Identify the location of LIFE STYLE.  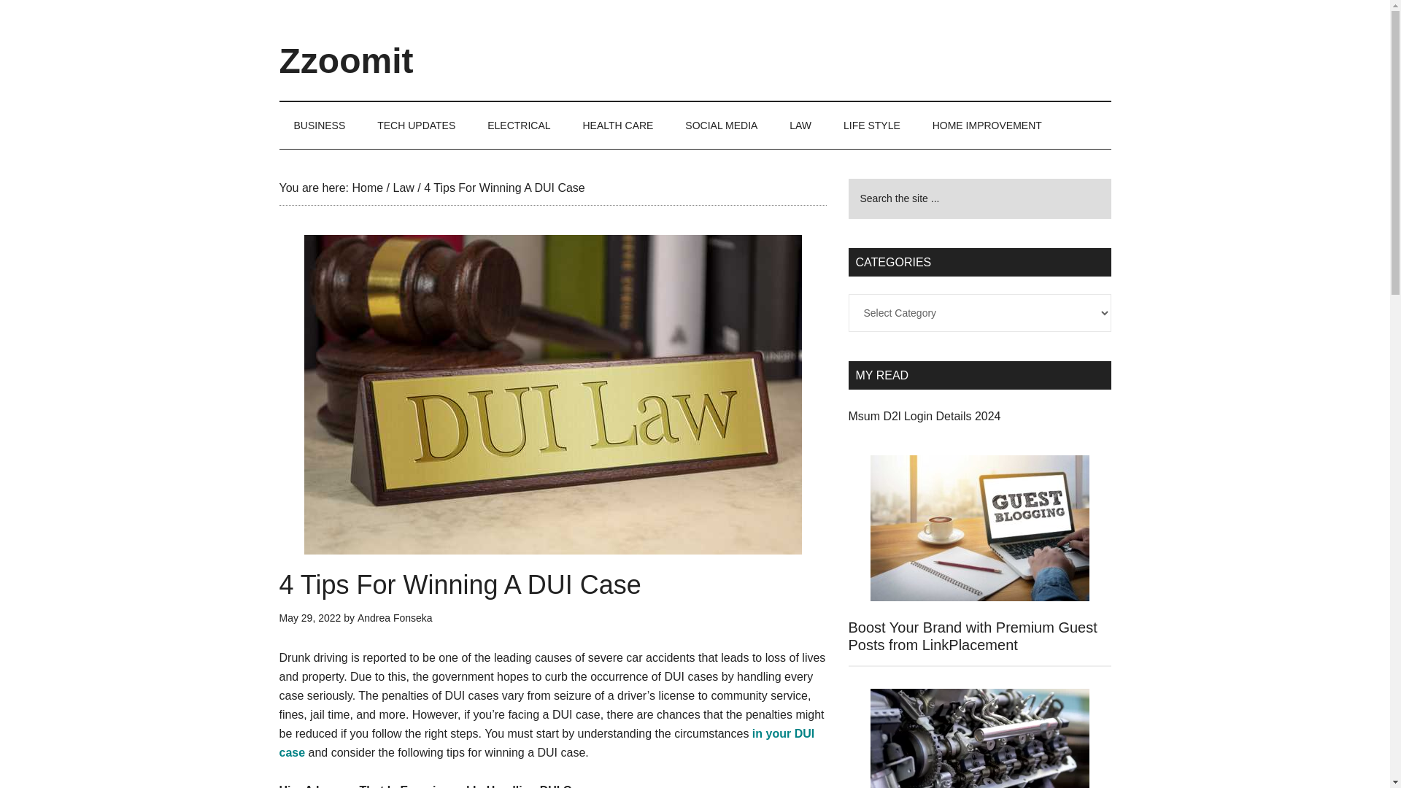
(871, 125).